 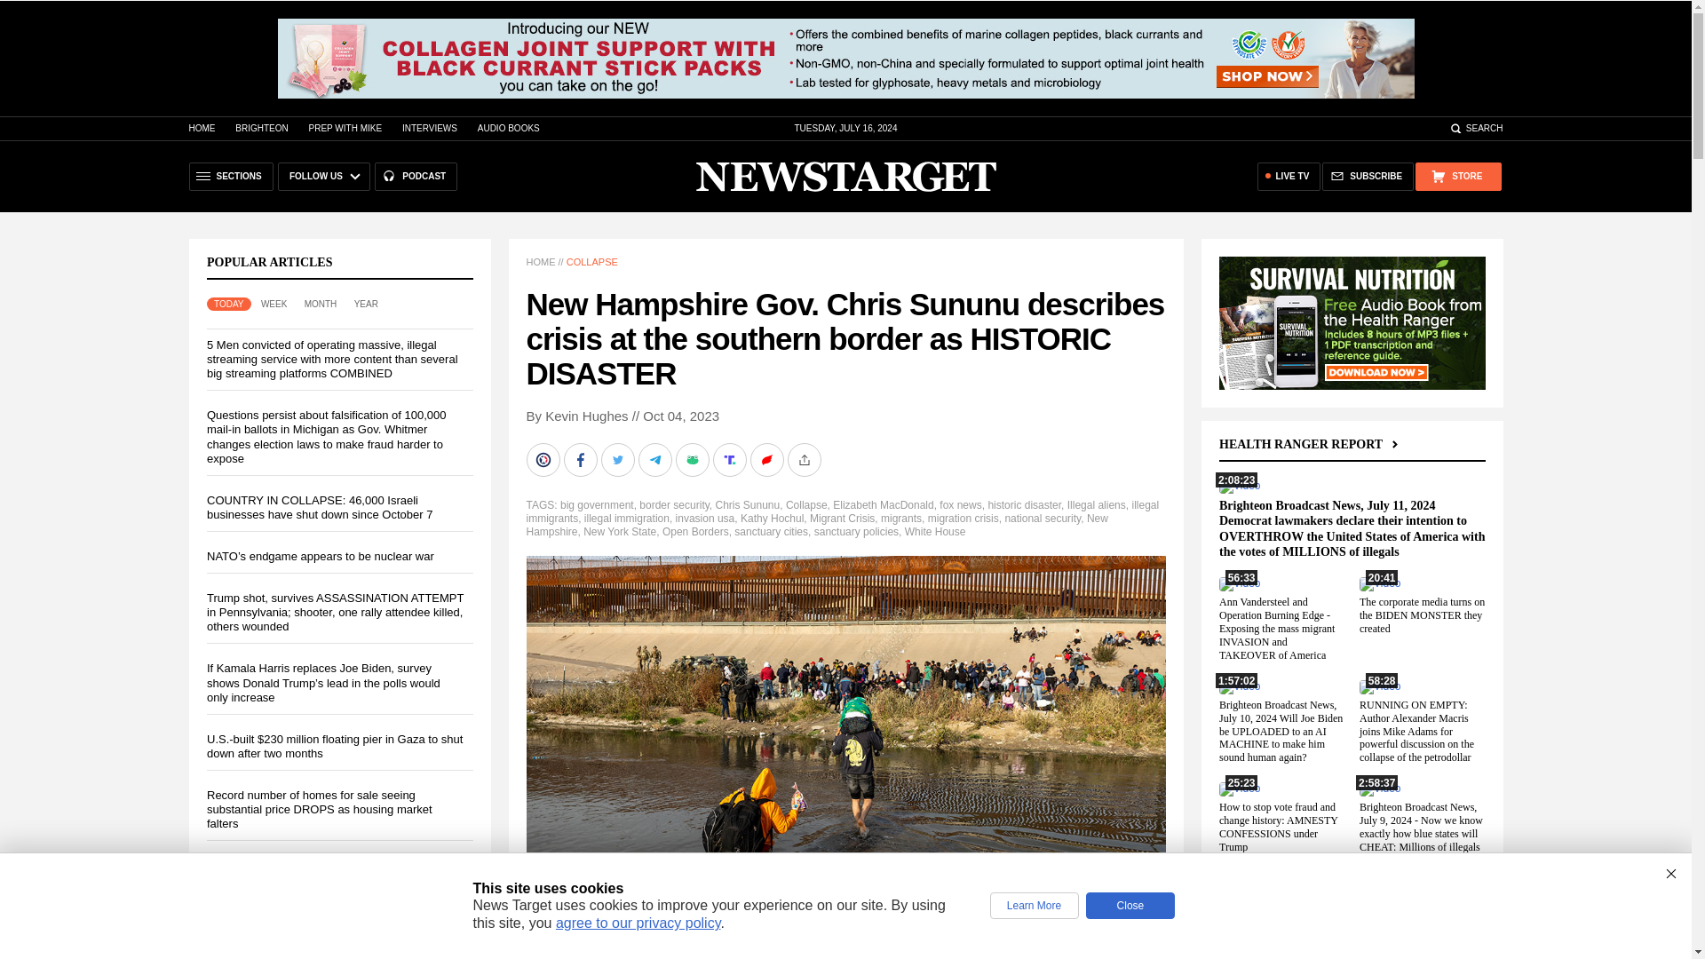 What do you see at coordinates (656, 459) in the screenshot?
I see `Share on Telegram` at bounding box center [656, 459].